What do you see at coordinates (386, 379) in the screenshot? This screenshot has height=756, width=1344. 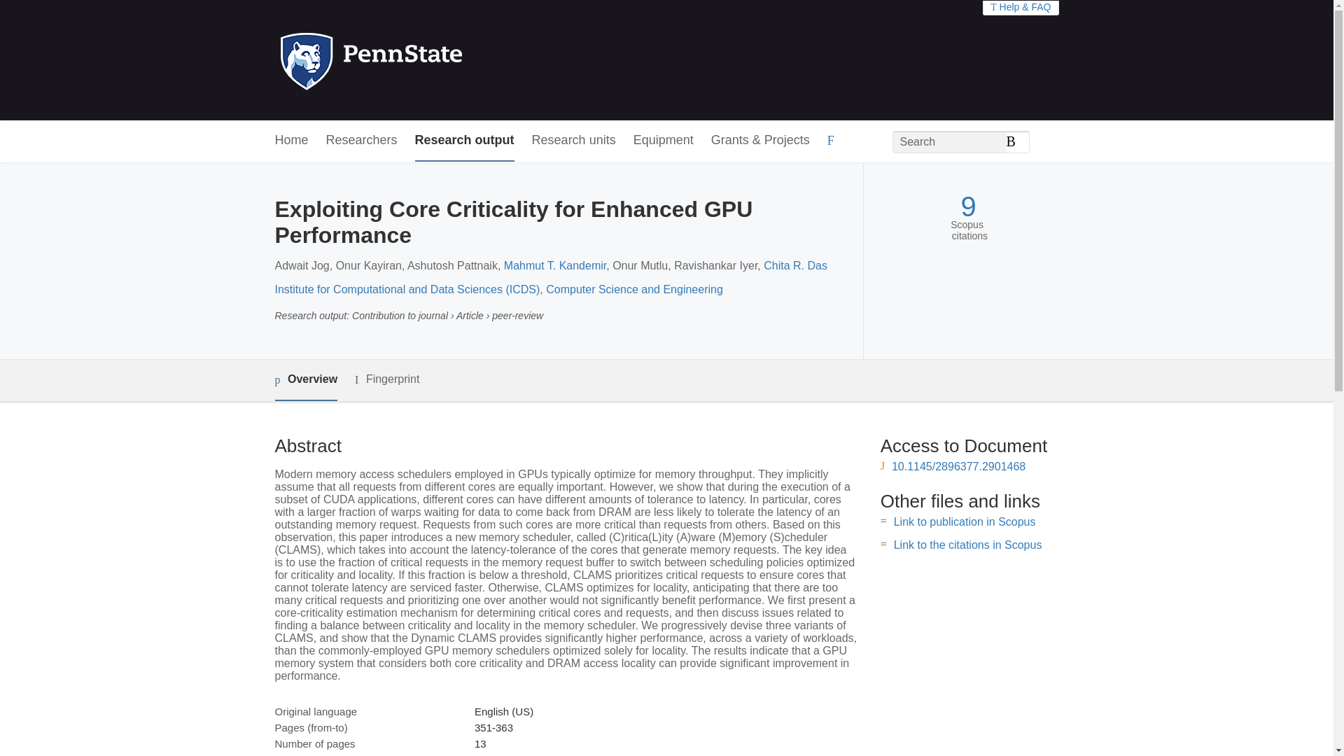 I see `Fingerprint` at bounding box center [386, 379].